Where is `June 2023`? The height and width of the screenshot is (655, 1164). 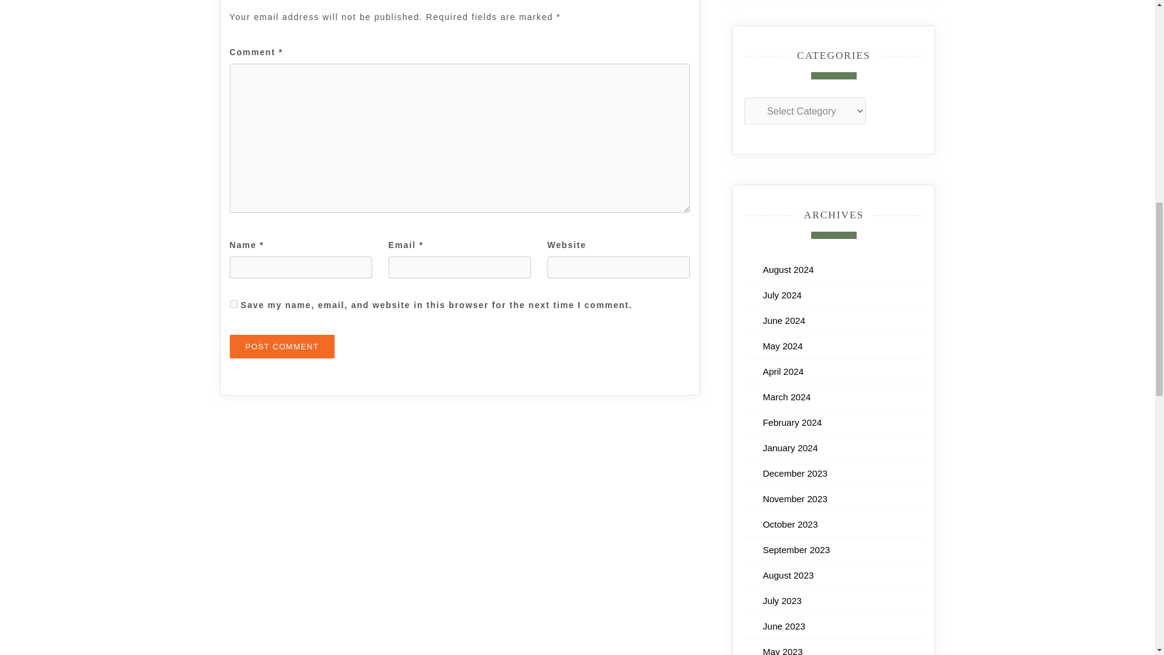
June 2023 is located at coordinates (783, 626).